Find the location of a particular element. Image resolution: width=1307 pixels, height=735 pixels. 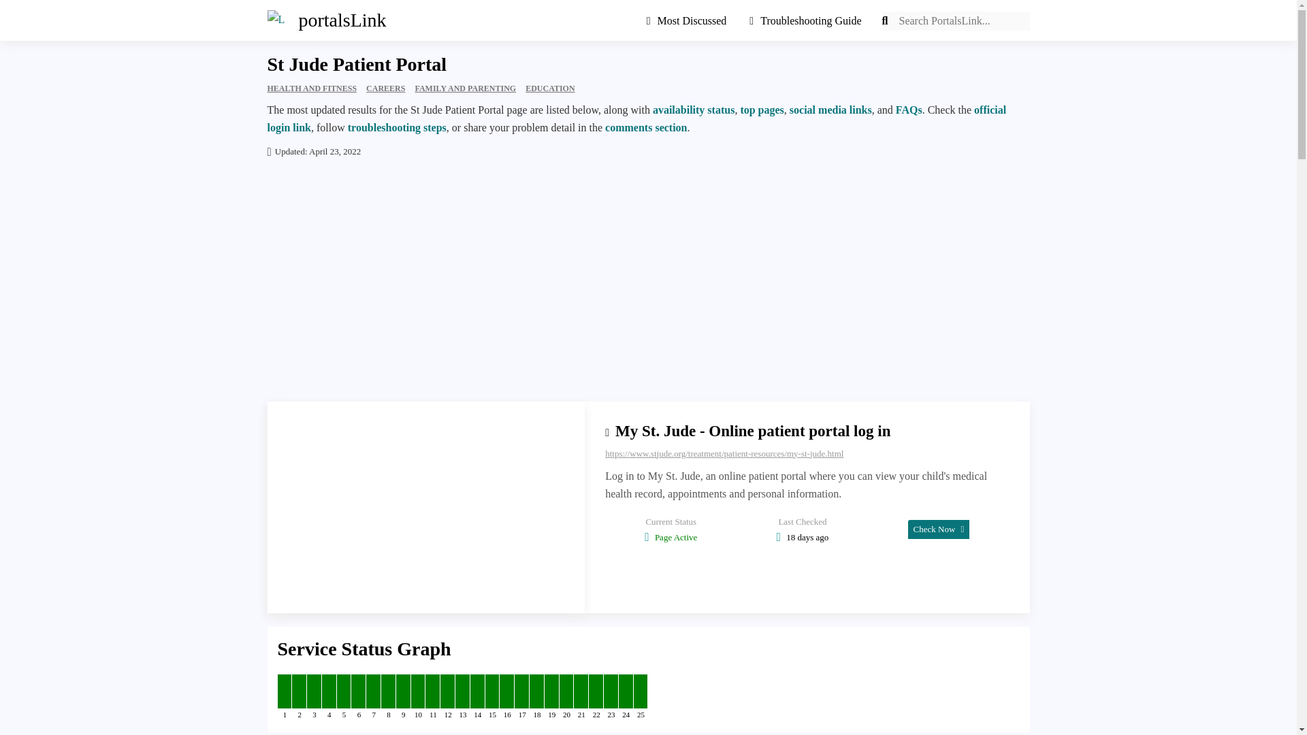

availability status is located at coordinates (693, 110).